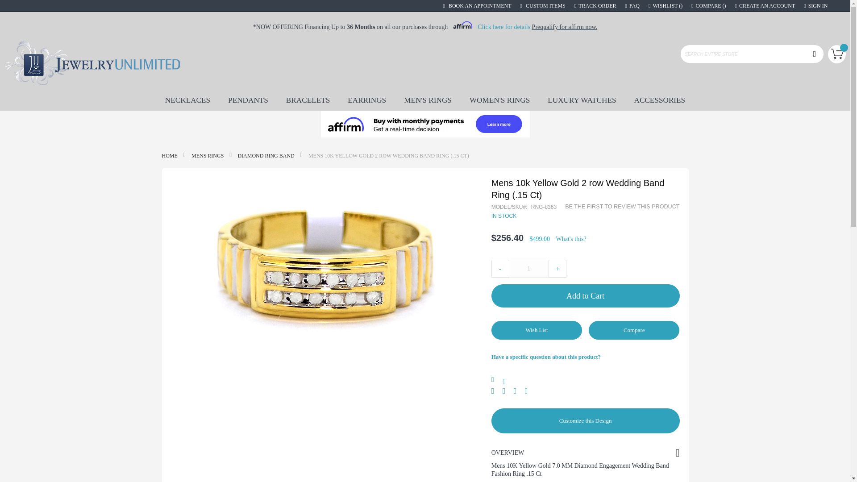  I want to click on My Cart, so click(836, 54).